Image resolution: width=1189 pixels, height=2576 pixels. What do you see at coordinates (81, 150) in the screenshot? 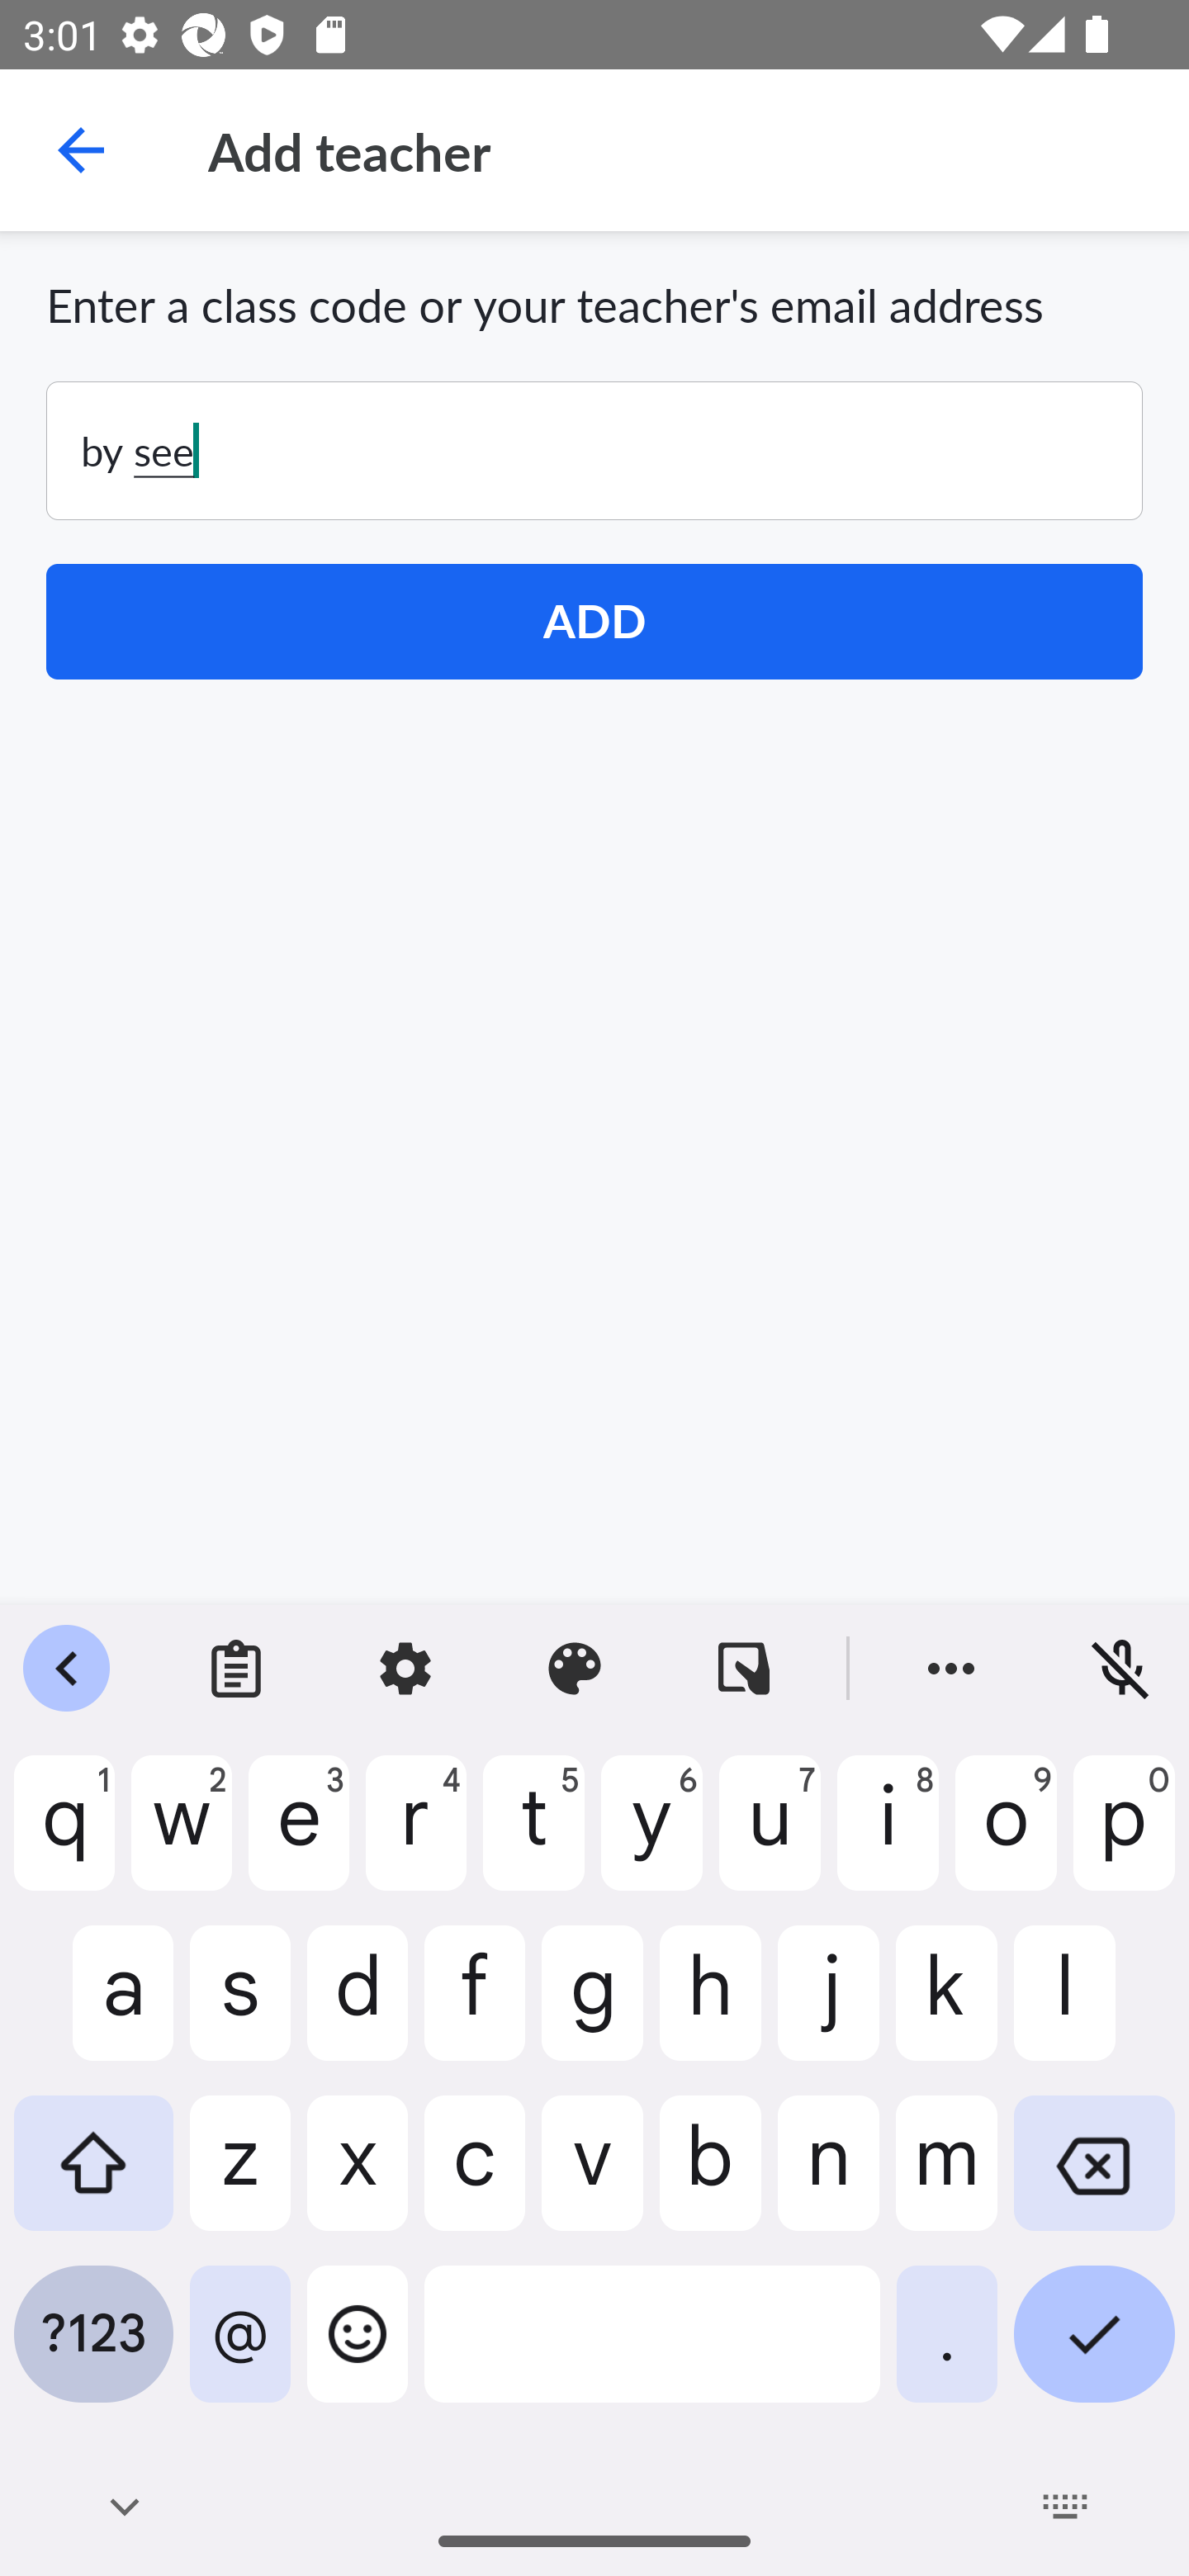
I see `Navigate up` at bounding box center [81, 150].